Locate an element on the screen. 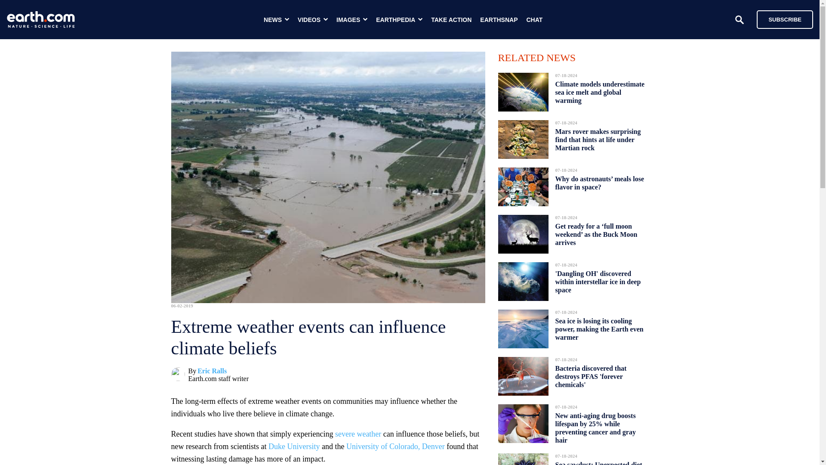 This screenshot has height=465, width=826. Bacteria discovered that destroys PFAS 'forever chemicals' is located at coordinates (590, 376).